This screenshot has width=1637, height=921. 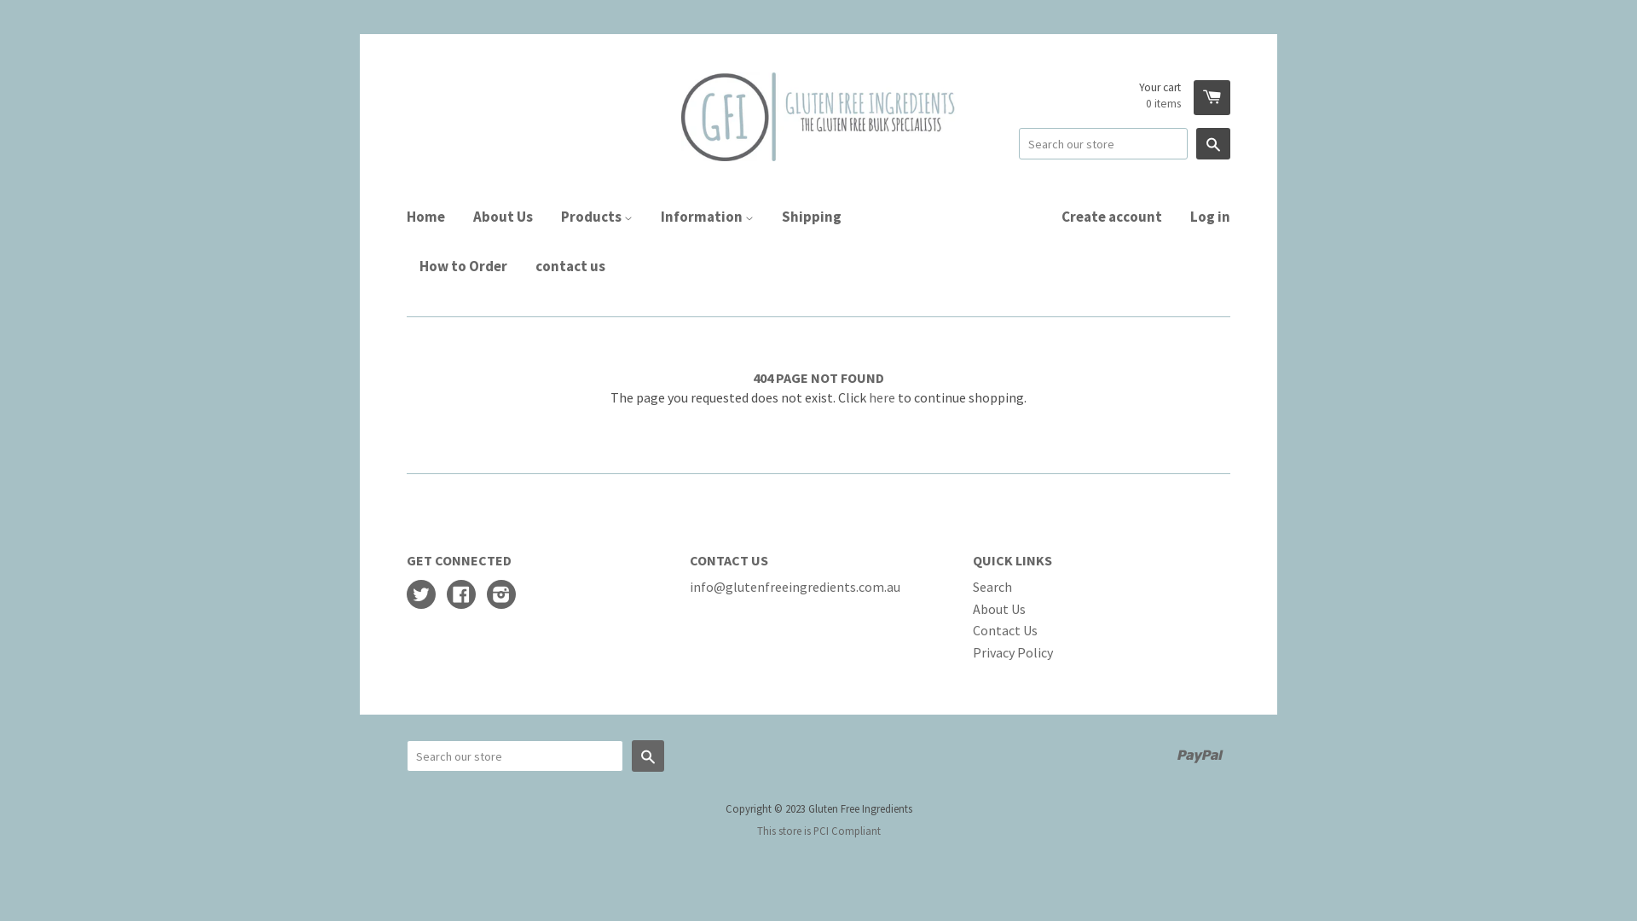 I want to click on Products, so click(x=597, y=217).